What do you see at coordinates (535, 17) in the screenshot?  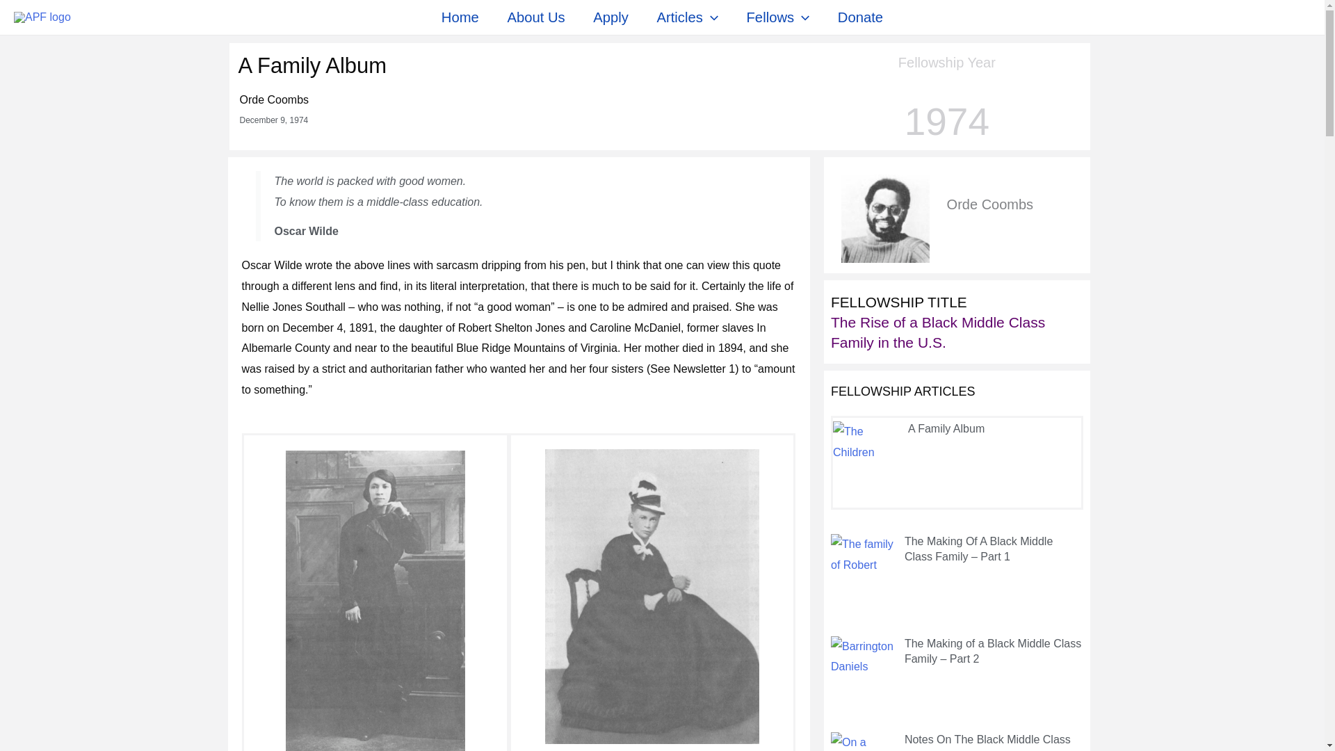 I see `About Us` at bounding box center [535, 17].